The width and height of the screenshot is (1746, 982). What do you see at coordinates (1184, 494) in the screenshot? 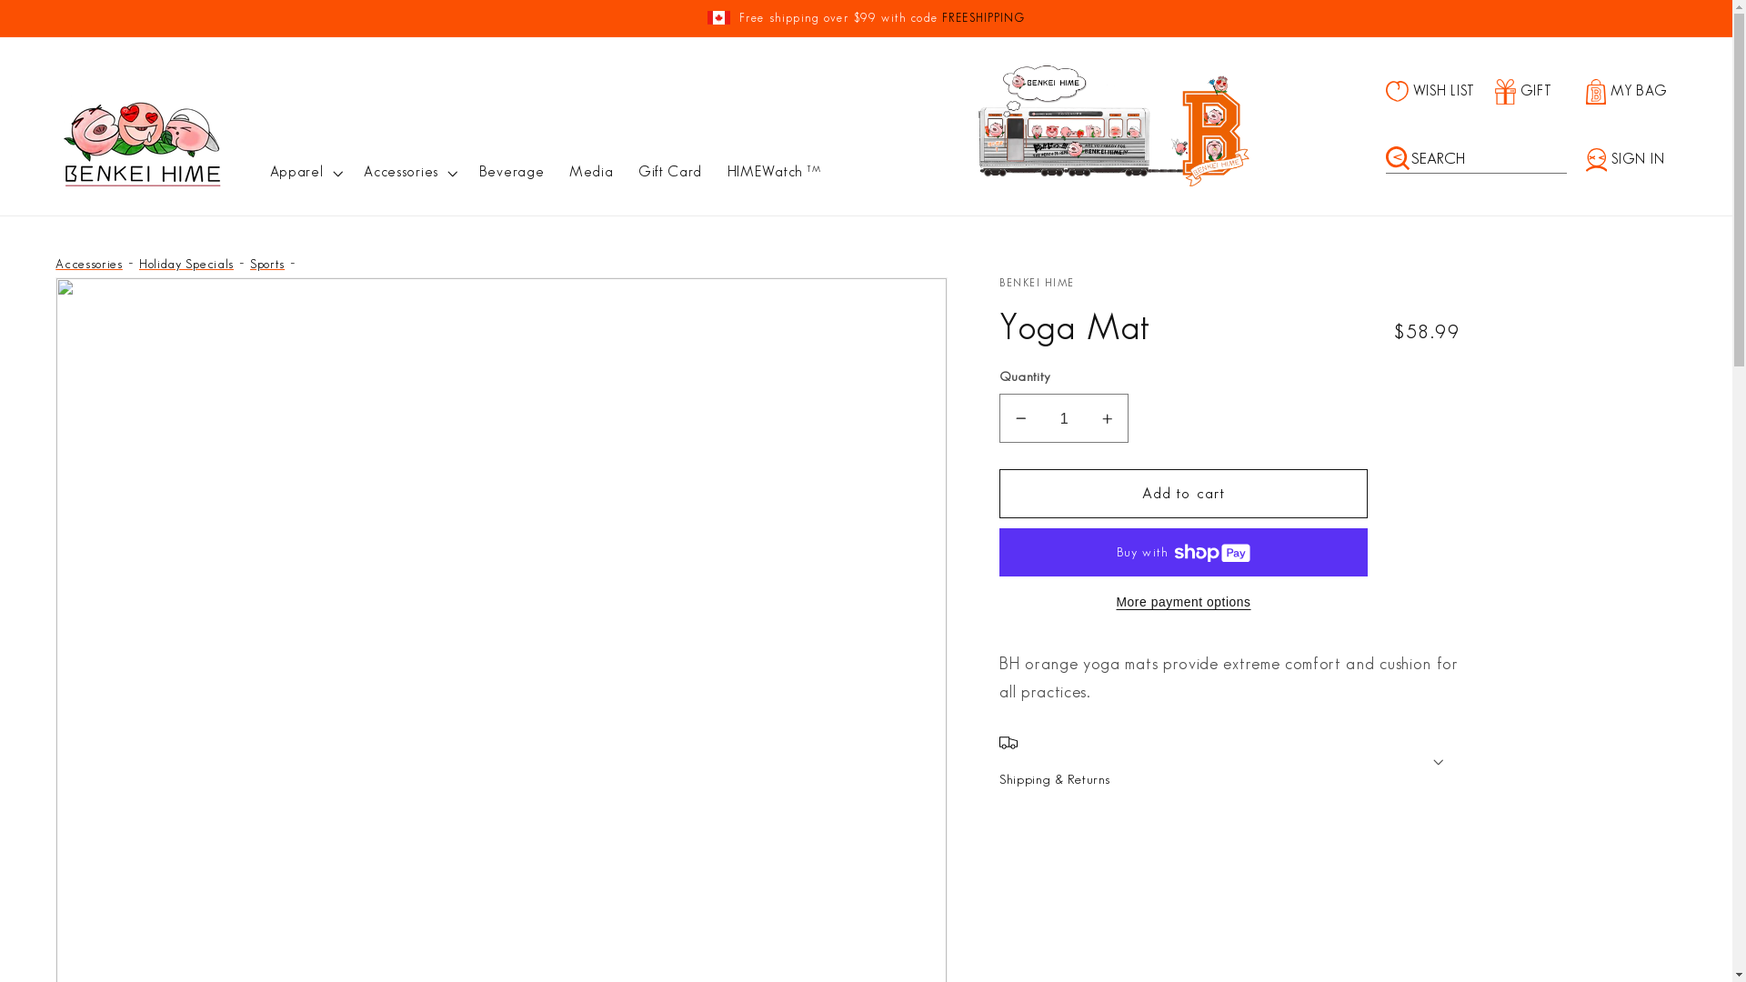
I see `Add to cart` at bounding box center [1184, 494].